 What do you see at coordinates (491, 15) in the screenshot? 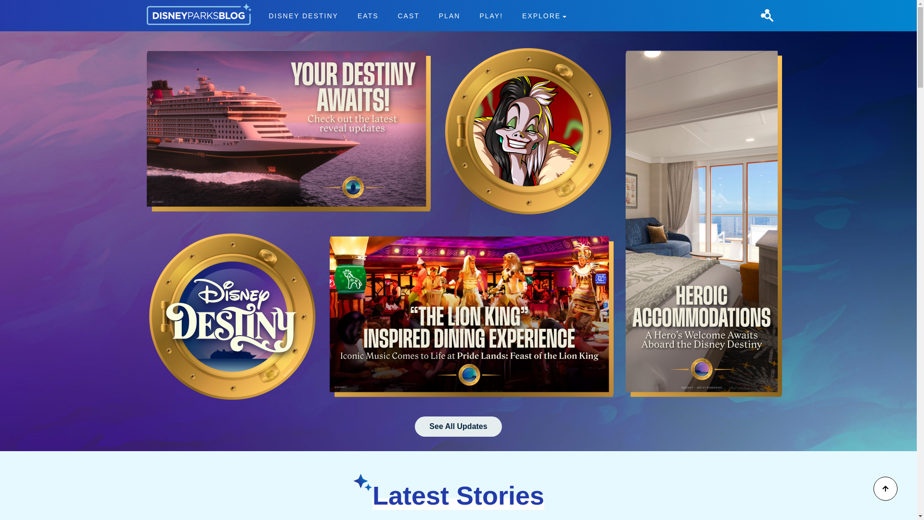
I see `PLAY!` at bounding box center [491, 15].